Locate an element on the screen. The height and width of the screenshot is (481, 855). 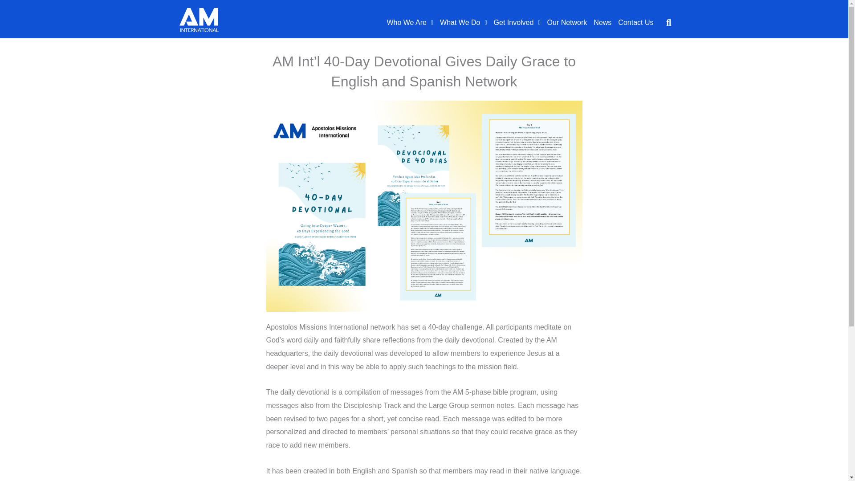
Contact Us is located at coordinates (635, 23).